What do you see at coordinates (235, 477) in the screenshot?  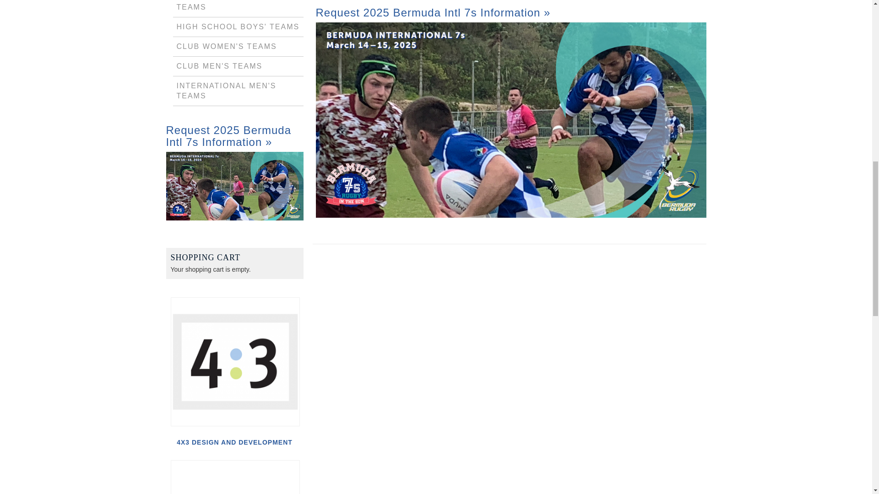 I see `OEM Industrial supports rugby` at bounding box center [235, 477].